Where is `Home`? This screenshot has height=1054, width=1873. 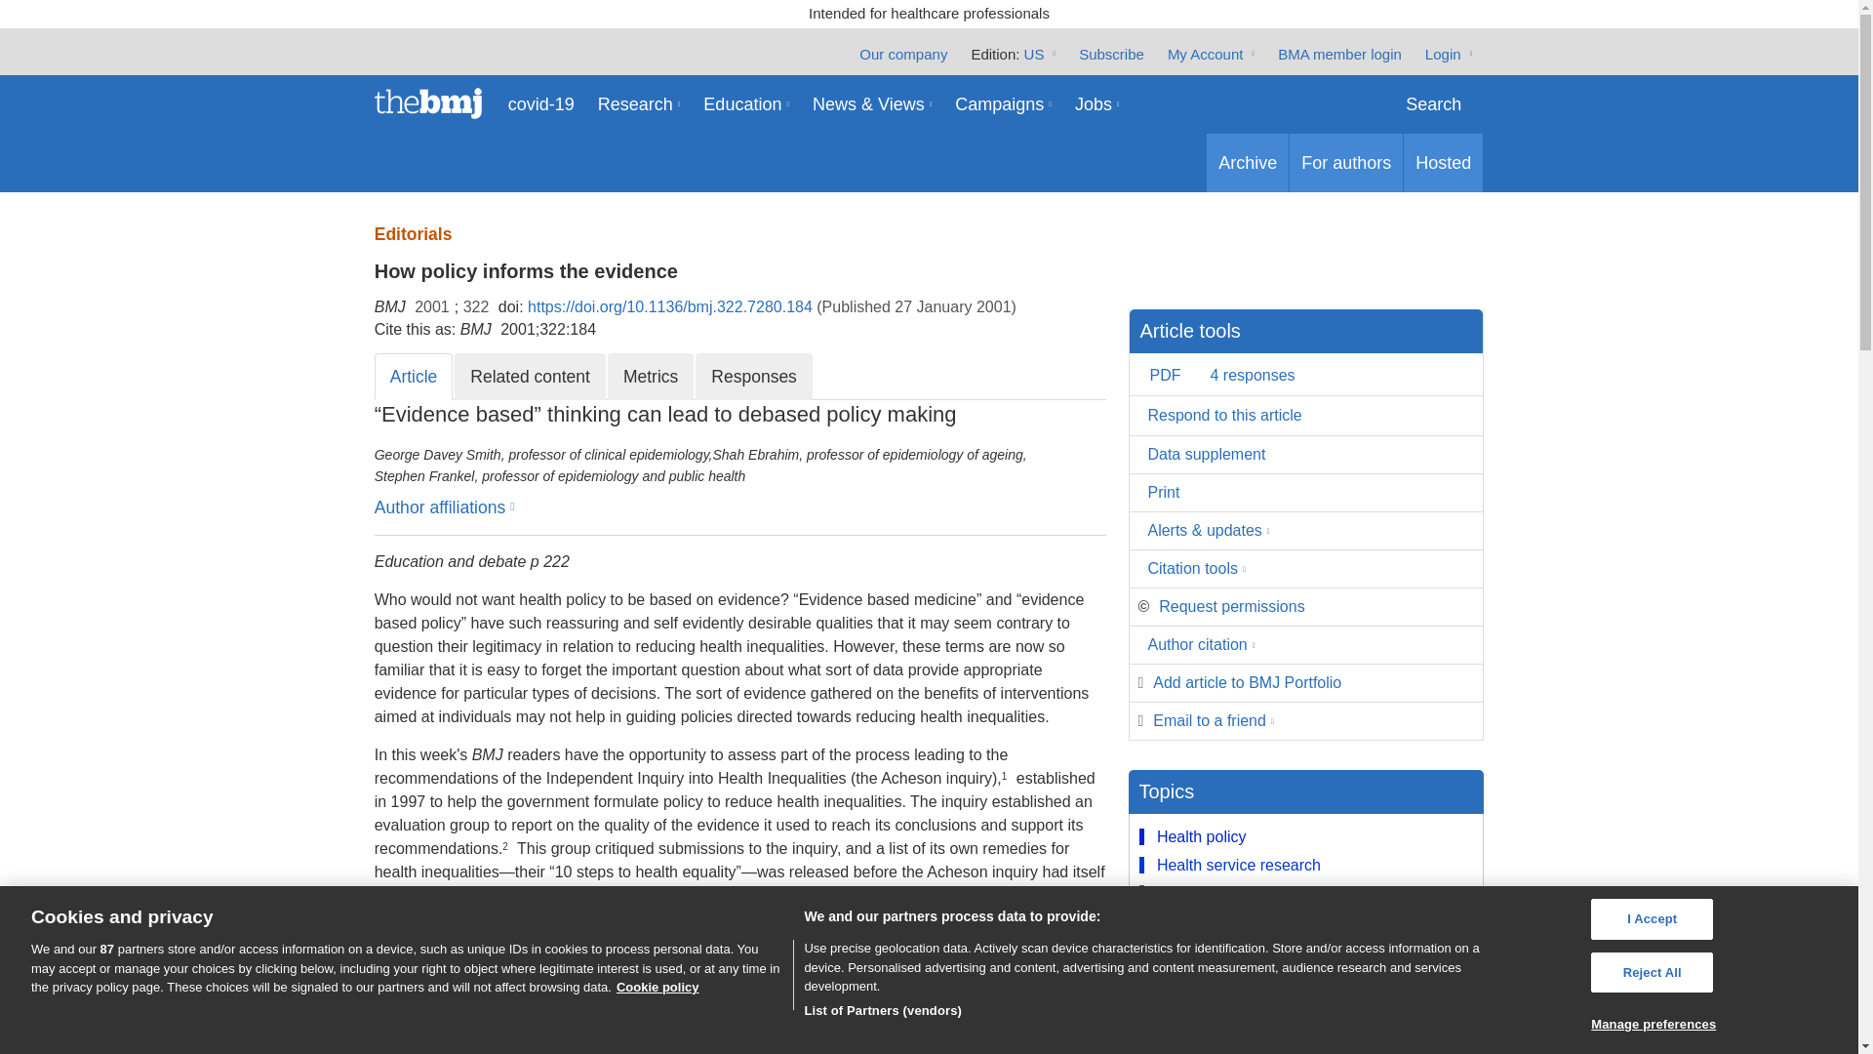 Home is located at coordinates (435, 103).